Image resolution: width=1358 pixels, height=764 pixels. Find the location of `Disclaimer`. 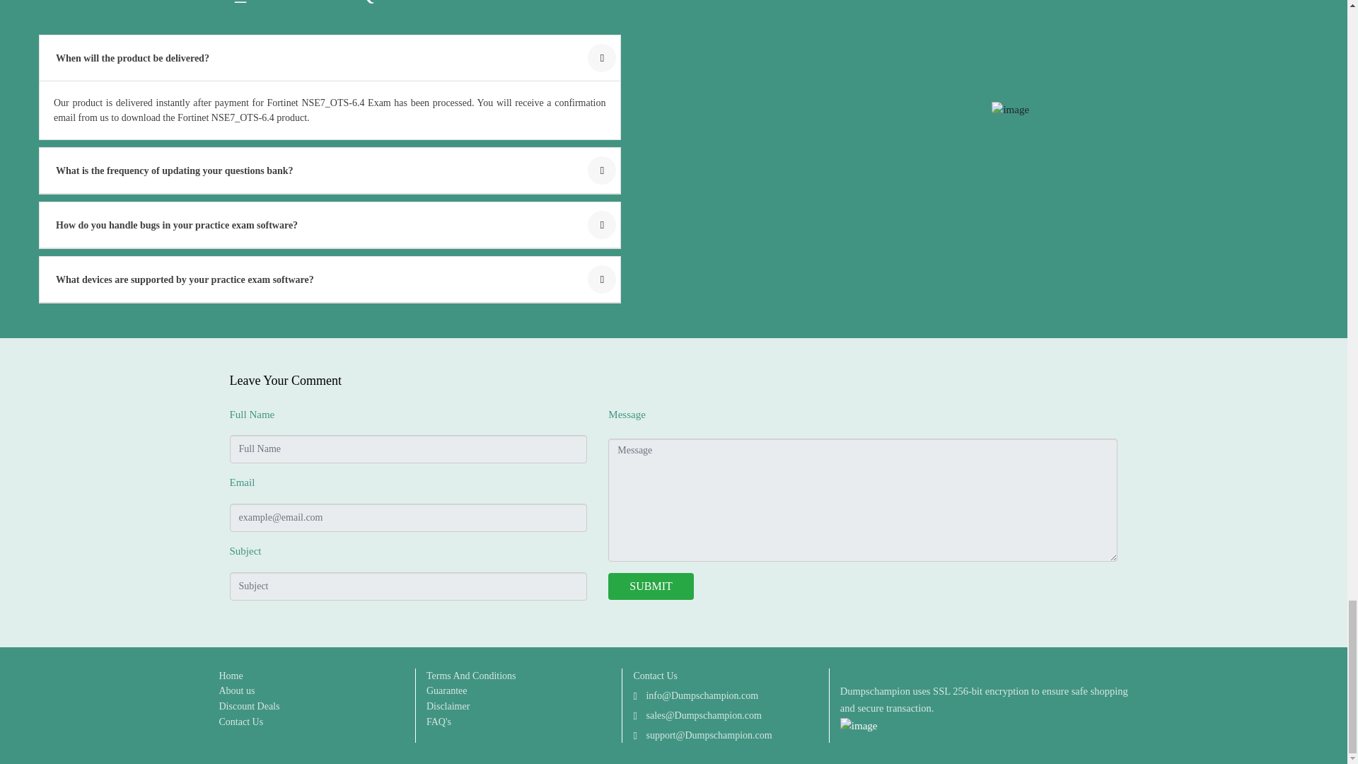

Disclaimer is located at coordinates (448, 706).